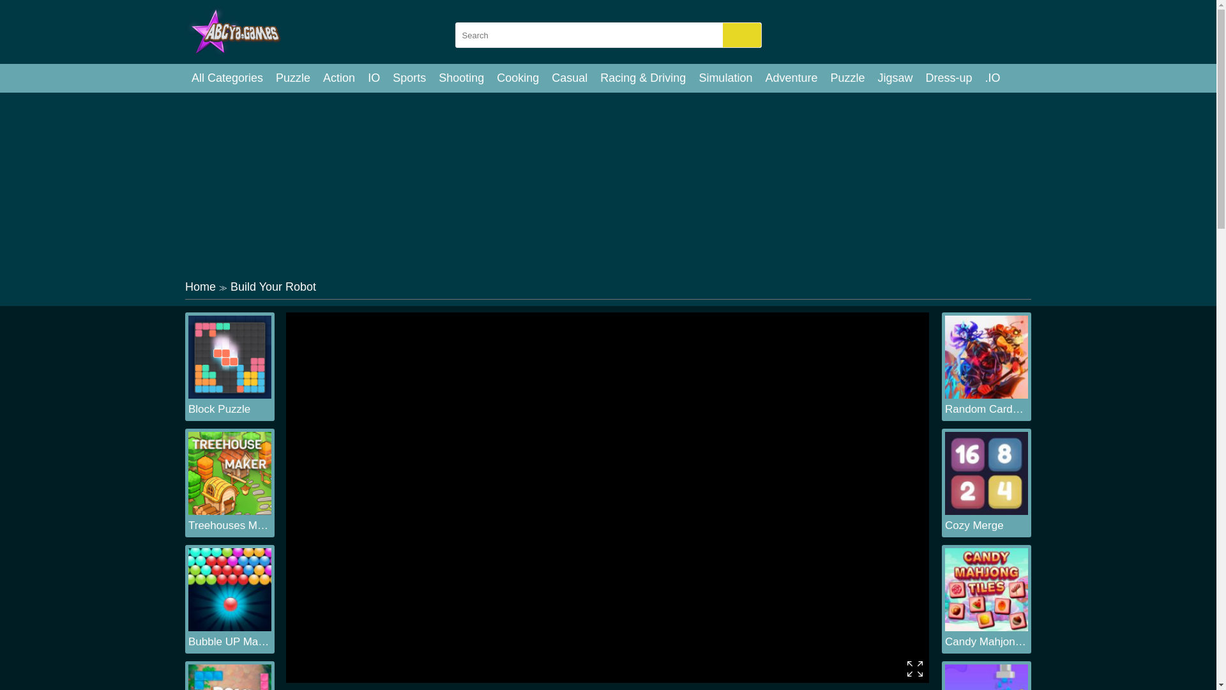 The image size is (1226, 690). I want to click on Puzzle, so click(292, 78).